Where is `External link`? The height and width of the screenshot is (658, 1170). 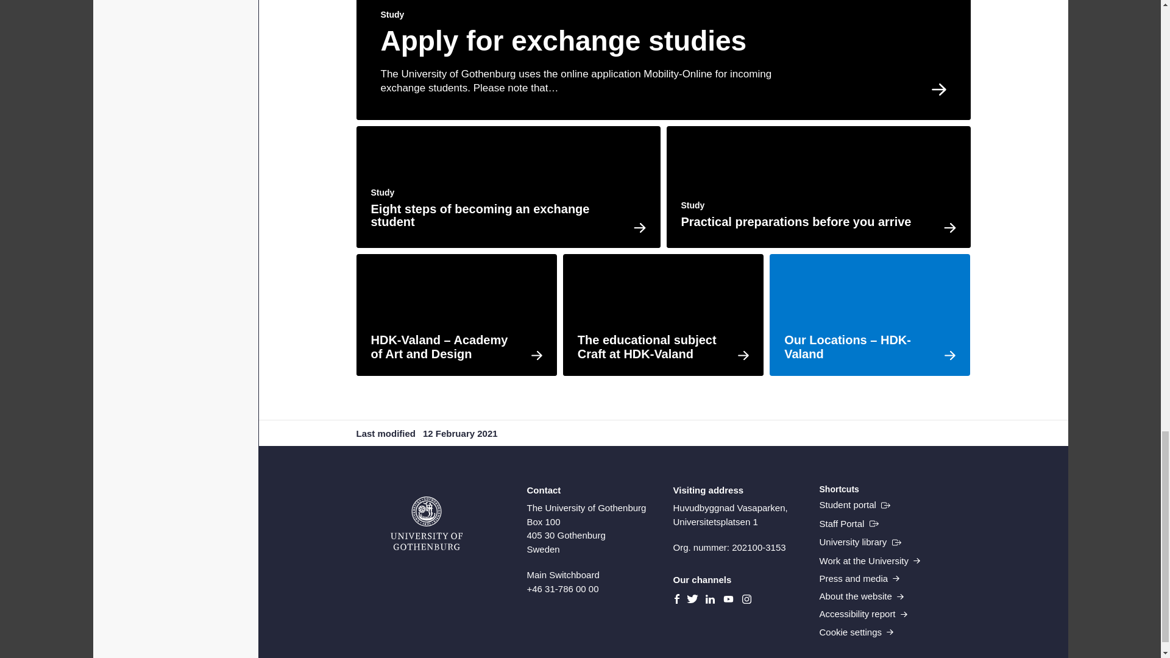 External link is located at coordinates (848, 524).